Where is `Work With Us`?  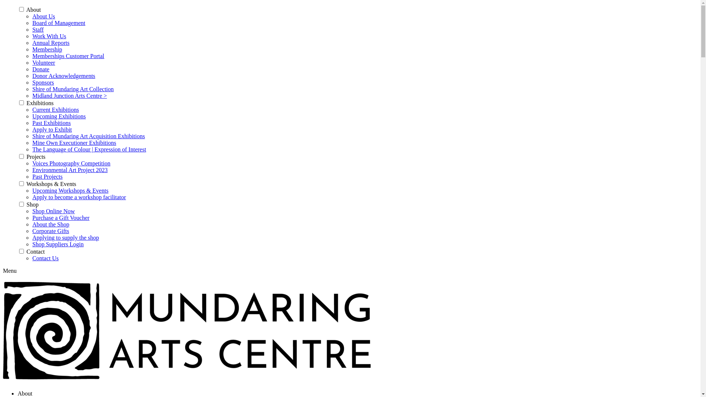
Work With Us is located at coordinates (49, 36).